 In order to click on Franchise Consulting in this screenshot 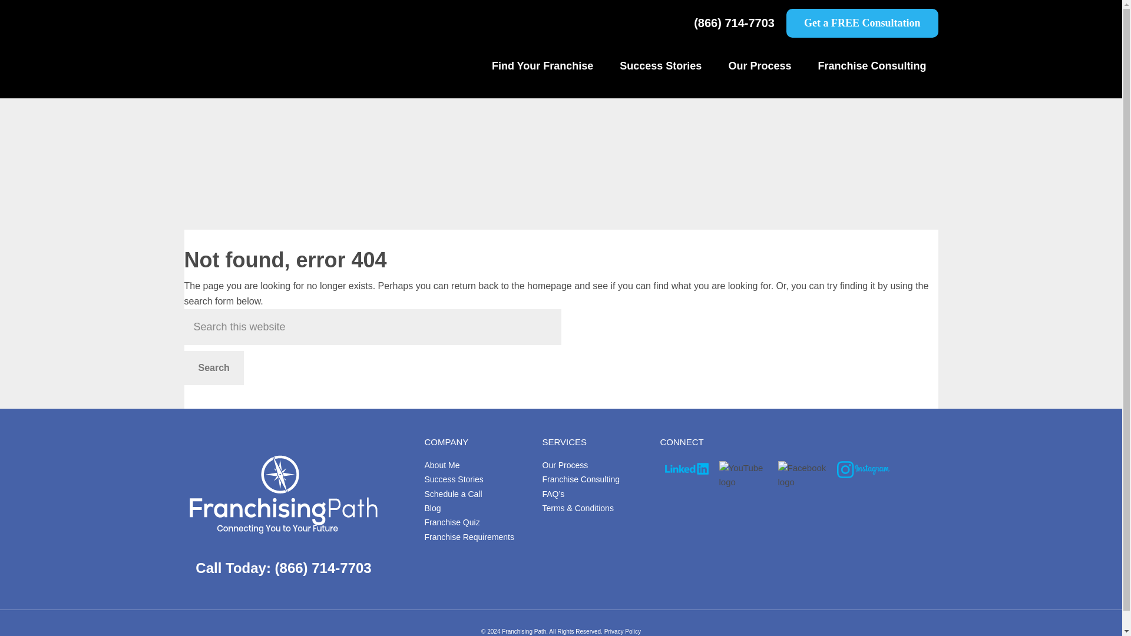, I will do `click(871, 66)`.